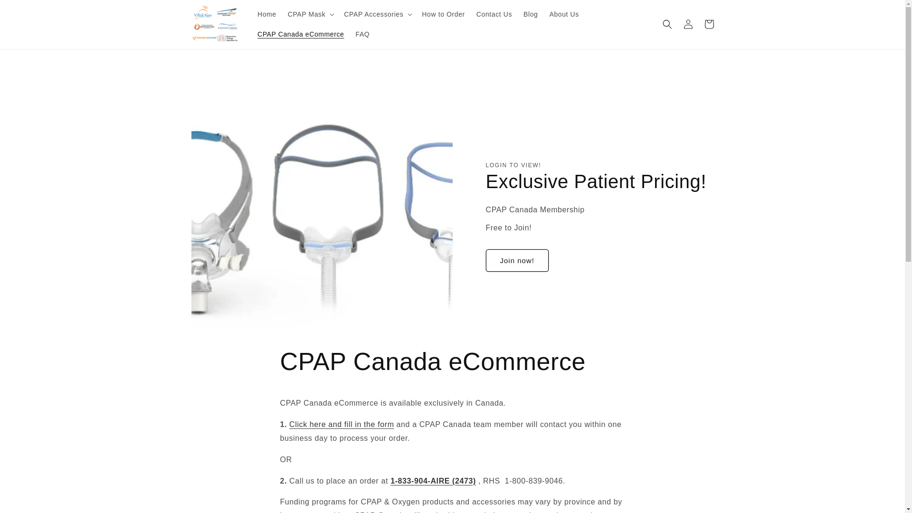 Image resolution: width=912 pixels, height=513 pixels. What do you see at coordinates (362, 34) in the screenshot?
I see `FAQ` at bounding box center [362, 34].